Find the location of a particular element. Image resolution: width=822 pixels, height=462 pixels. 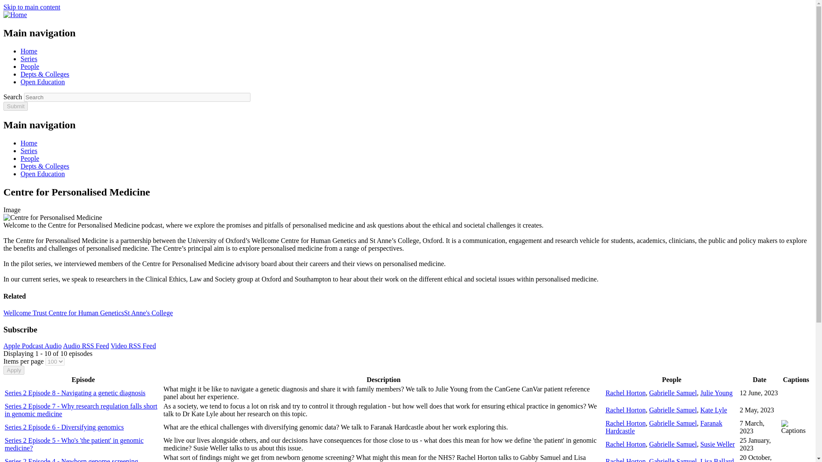

Series 2 Episode 4 - Newborn genome screening is located at coordinates (71, 460).